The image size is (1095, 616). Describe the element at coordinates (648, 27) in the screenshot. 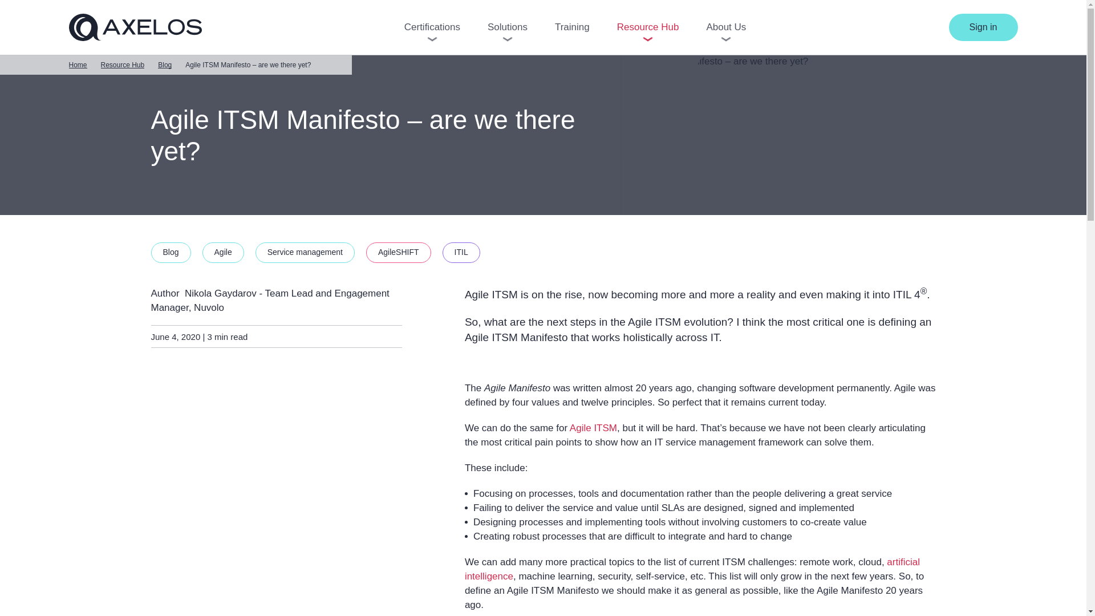

I see `Resource Hub` at that location.